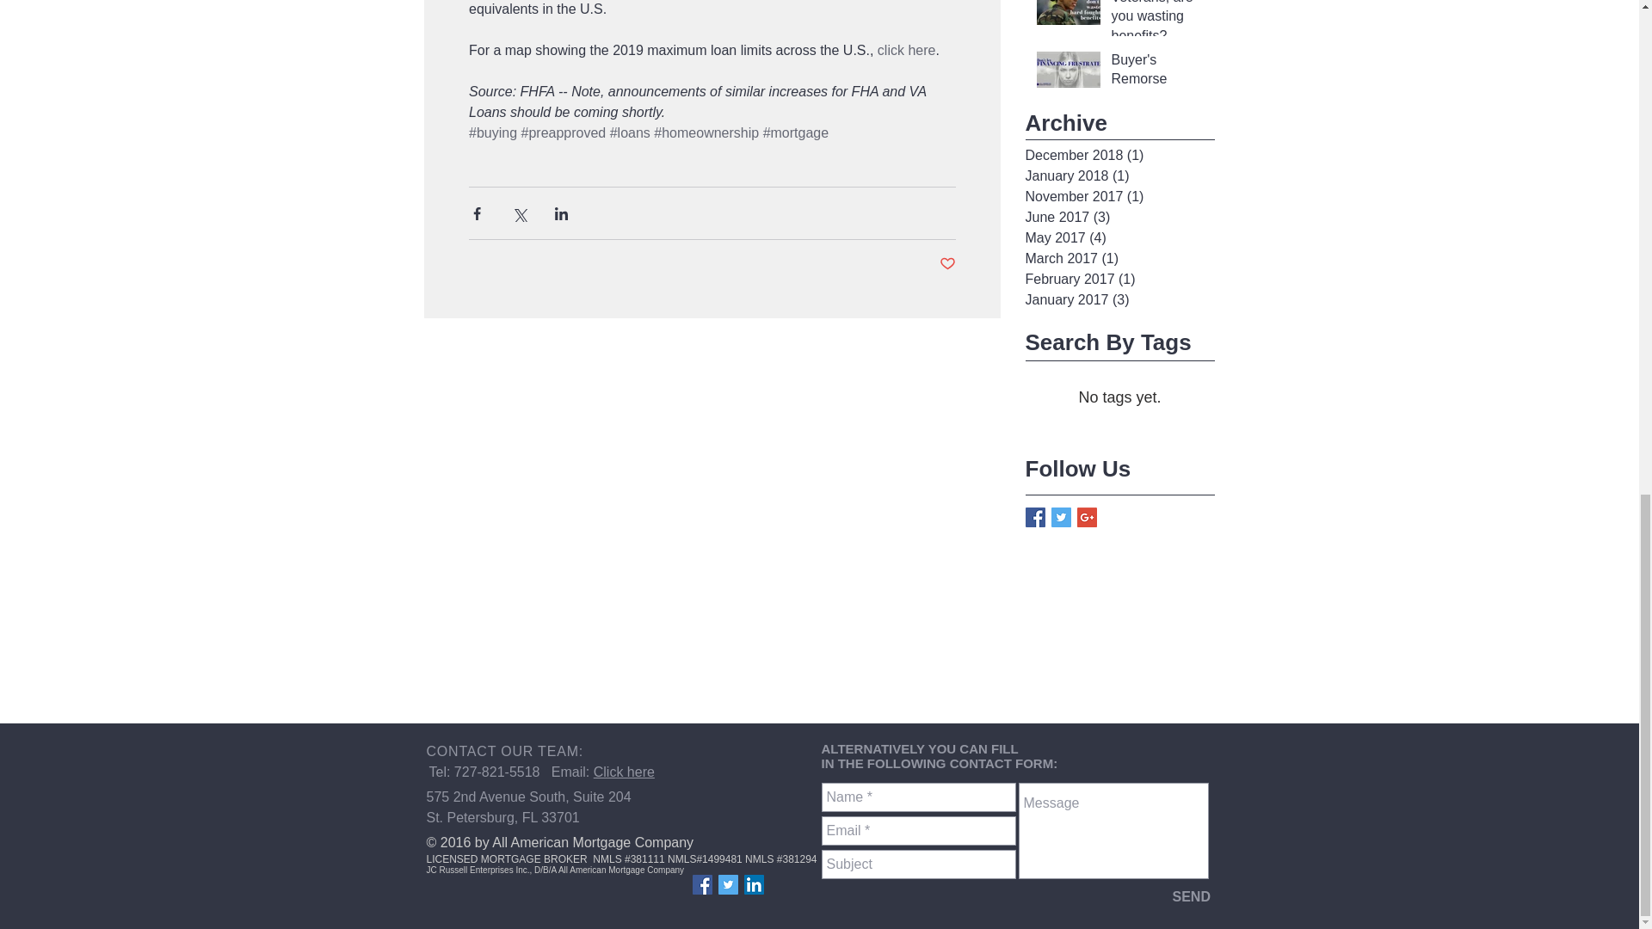 Image resolution: width=1652 pixels, height=929 pixels. What do you see at coordinates (905, 50) in the screenshot?
I see `click here` at bounding box center [905, 50].